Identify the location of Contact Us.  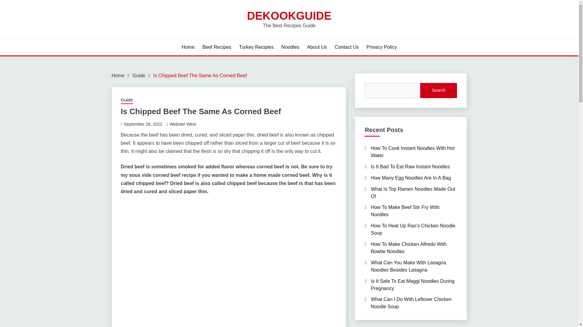
(347, 47).